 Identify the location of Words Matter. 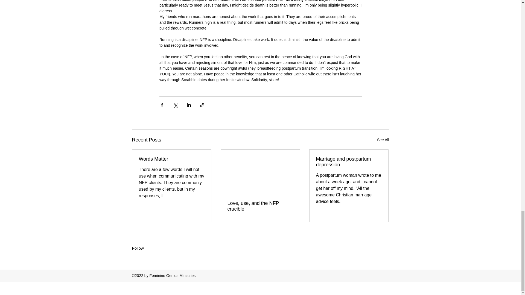
(172, 159).